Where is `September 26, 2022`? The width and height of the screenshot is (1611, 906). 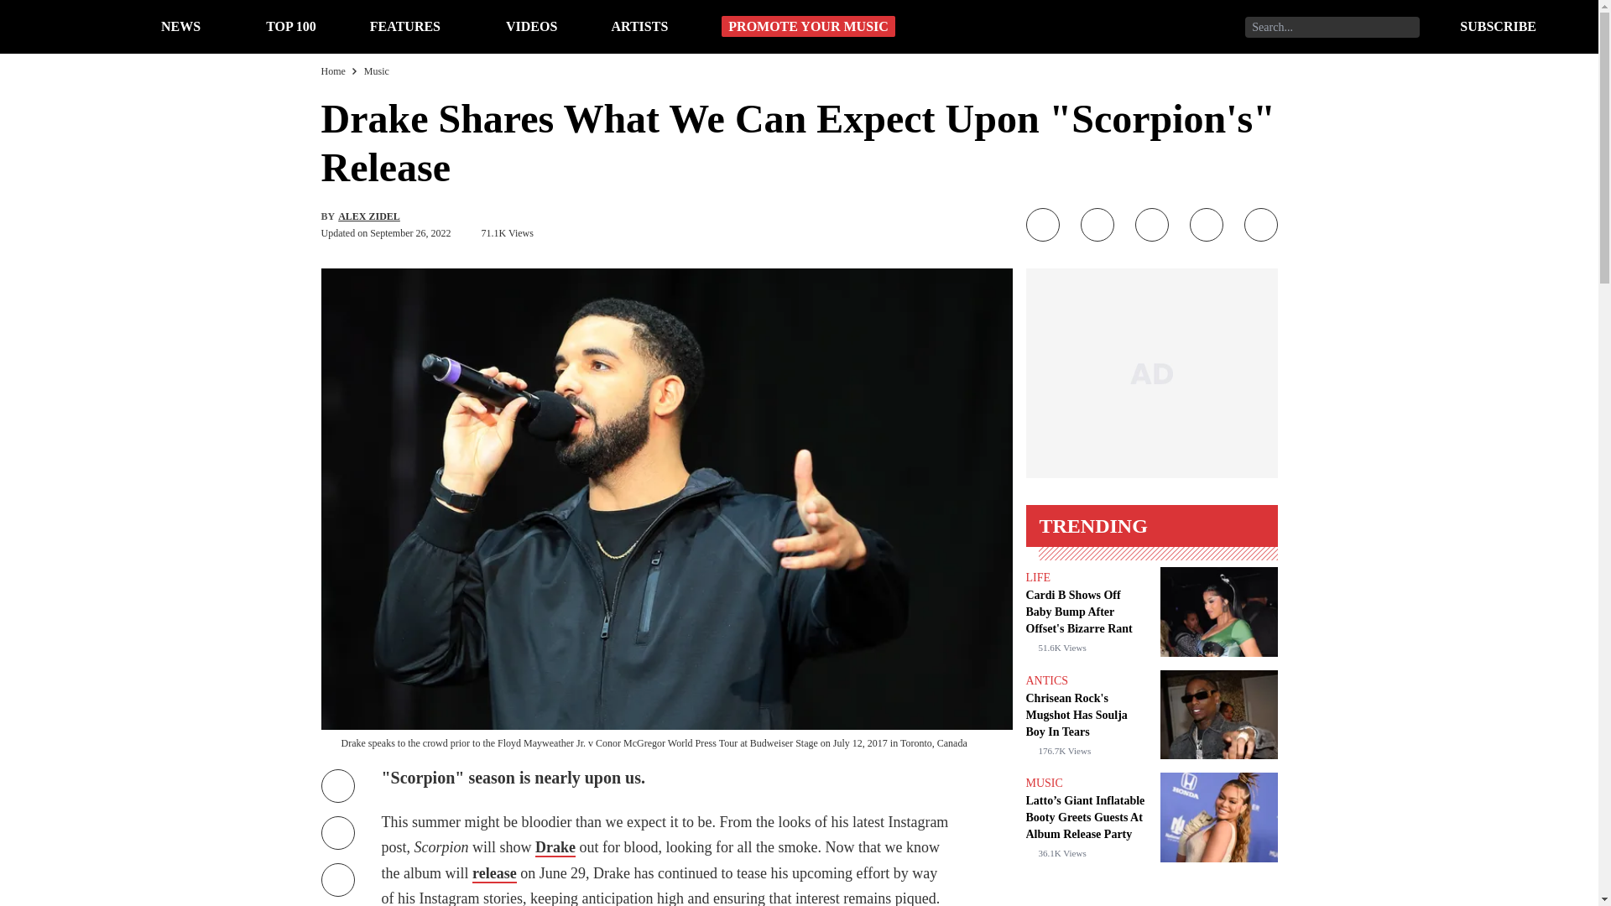
September 26, 2022 is located at coordinates (410, 233).